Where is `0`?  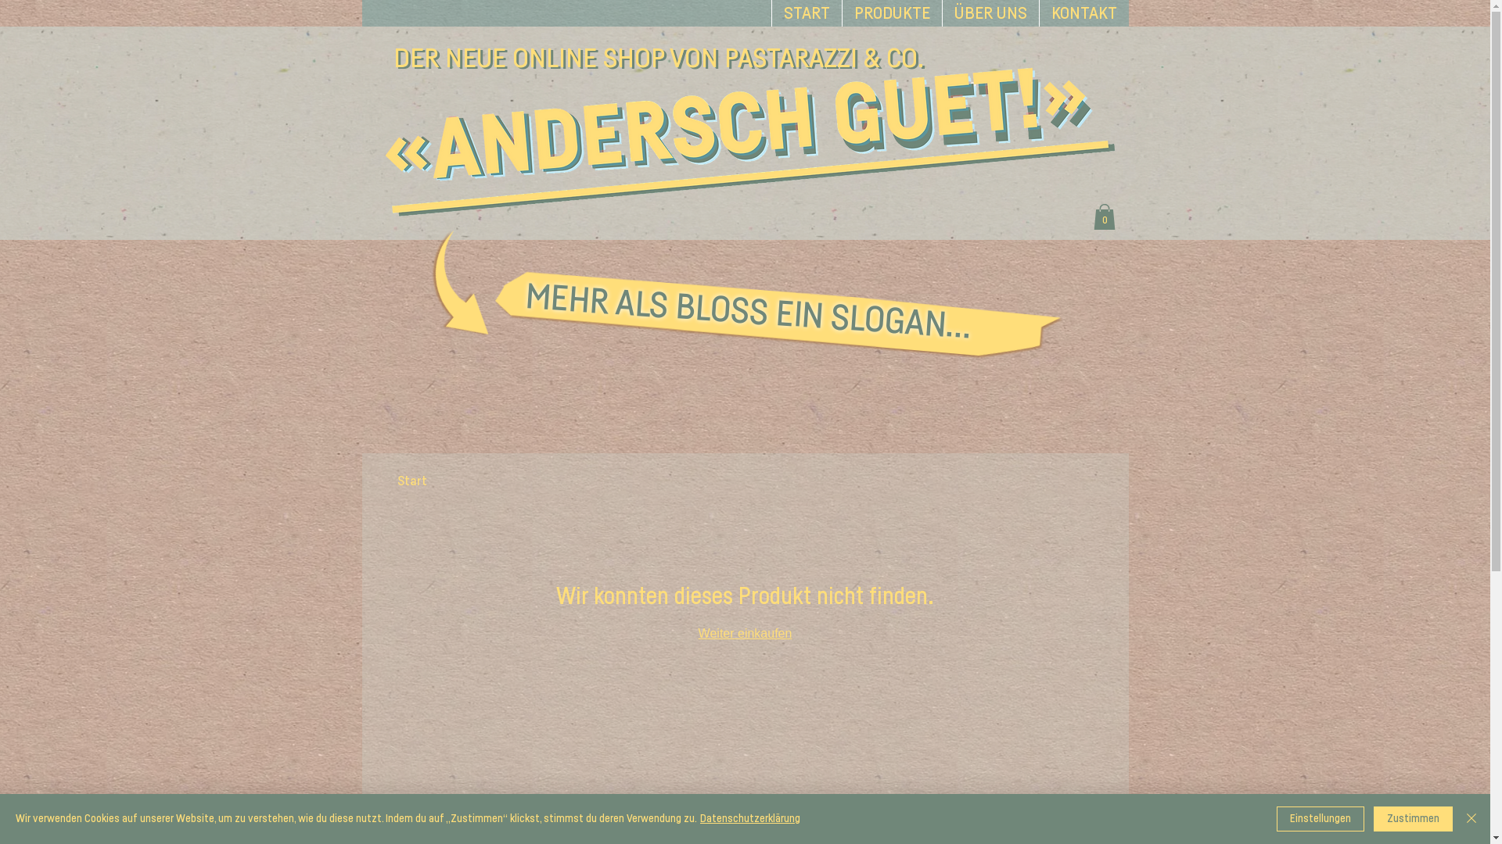
0 is located at coordinates (1105, 217).